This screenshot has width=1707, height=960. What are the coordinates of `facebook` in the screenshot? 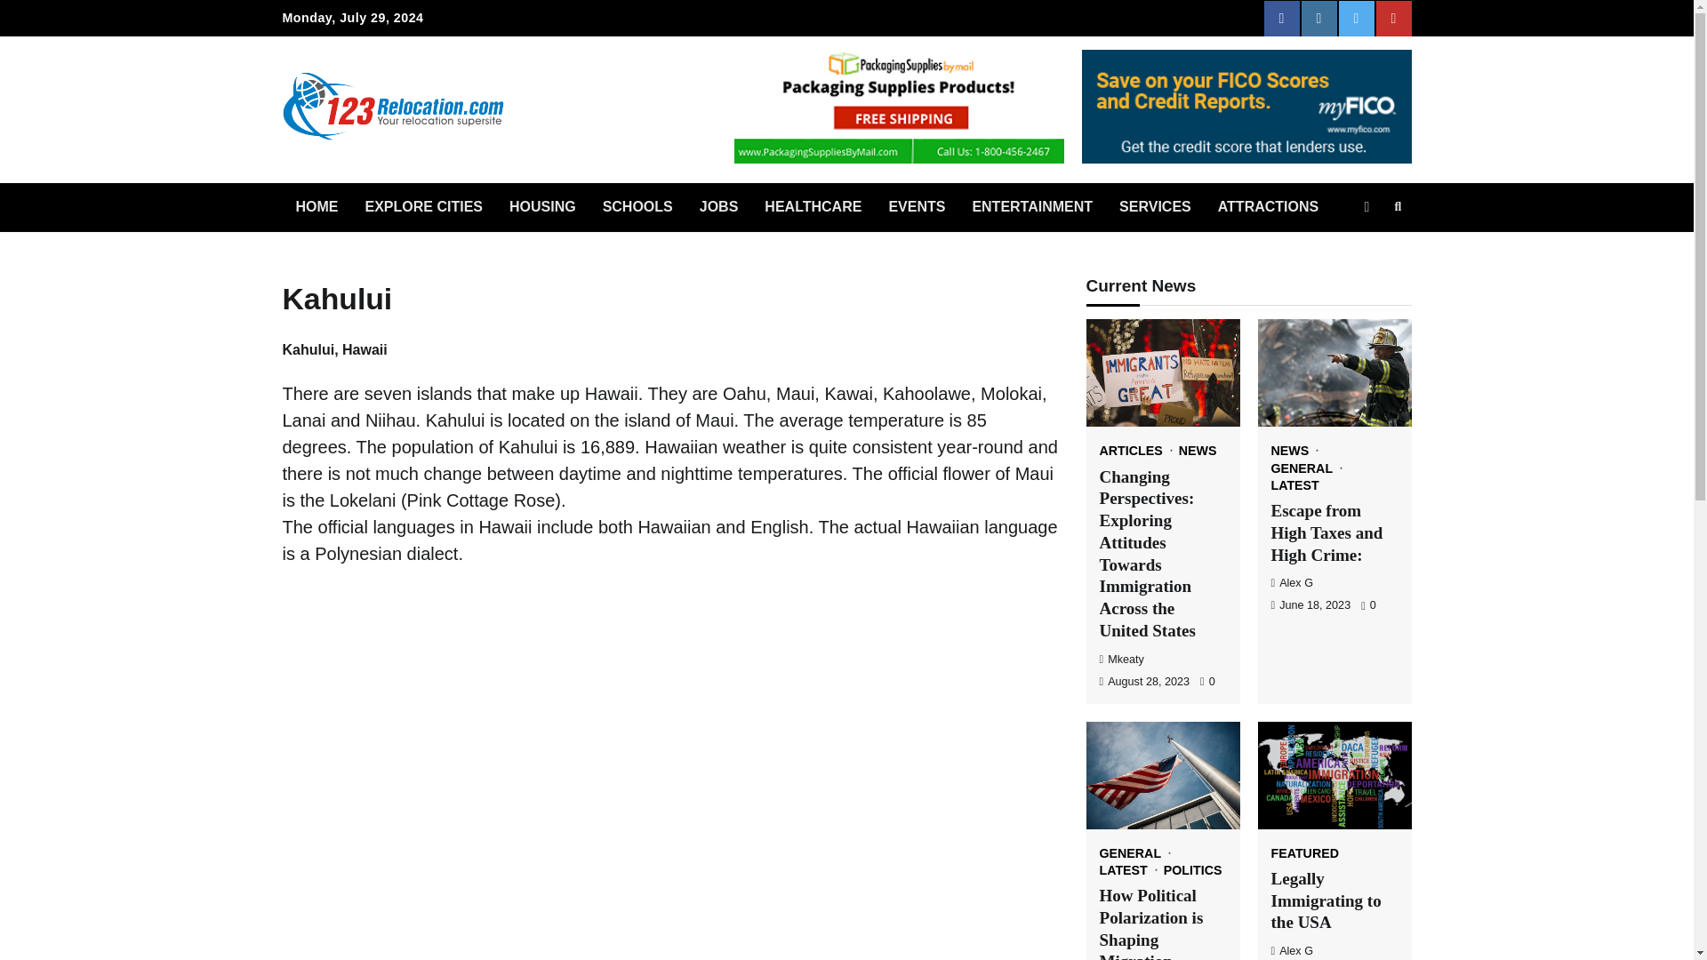 It's located at (1282, 19).